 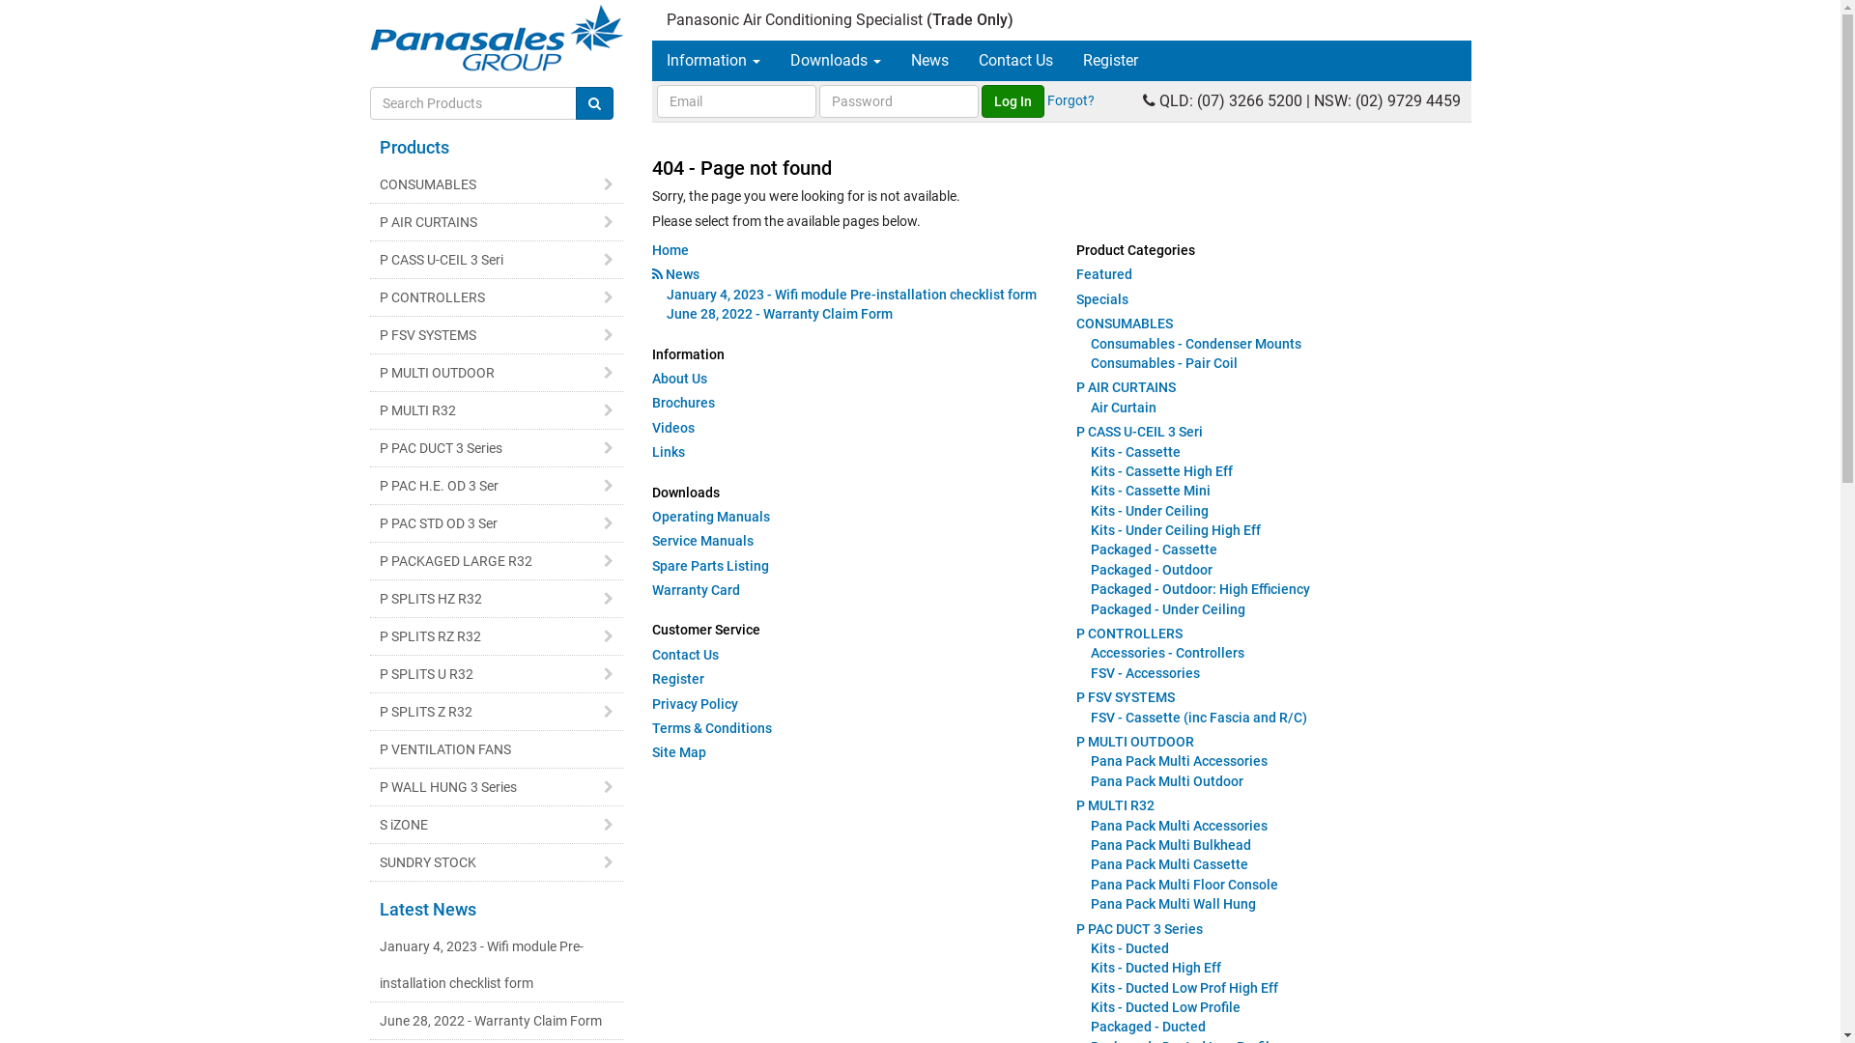 What do you see at coordinates (497, 297) in the screenshot?
I see `P CONTROLLERS` at bounding box center [497, 297].